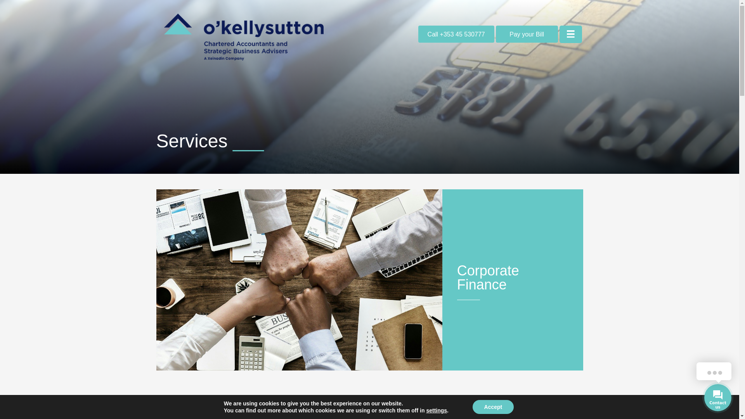 The image size is (745, 419). Describe the element at coordinates (570, 34) in the screenshot. I see `uabb-menu-toggle` at that location.